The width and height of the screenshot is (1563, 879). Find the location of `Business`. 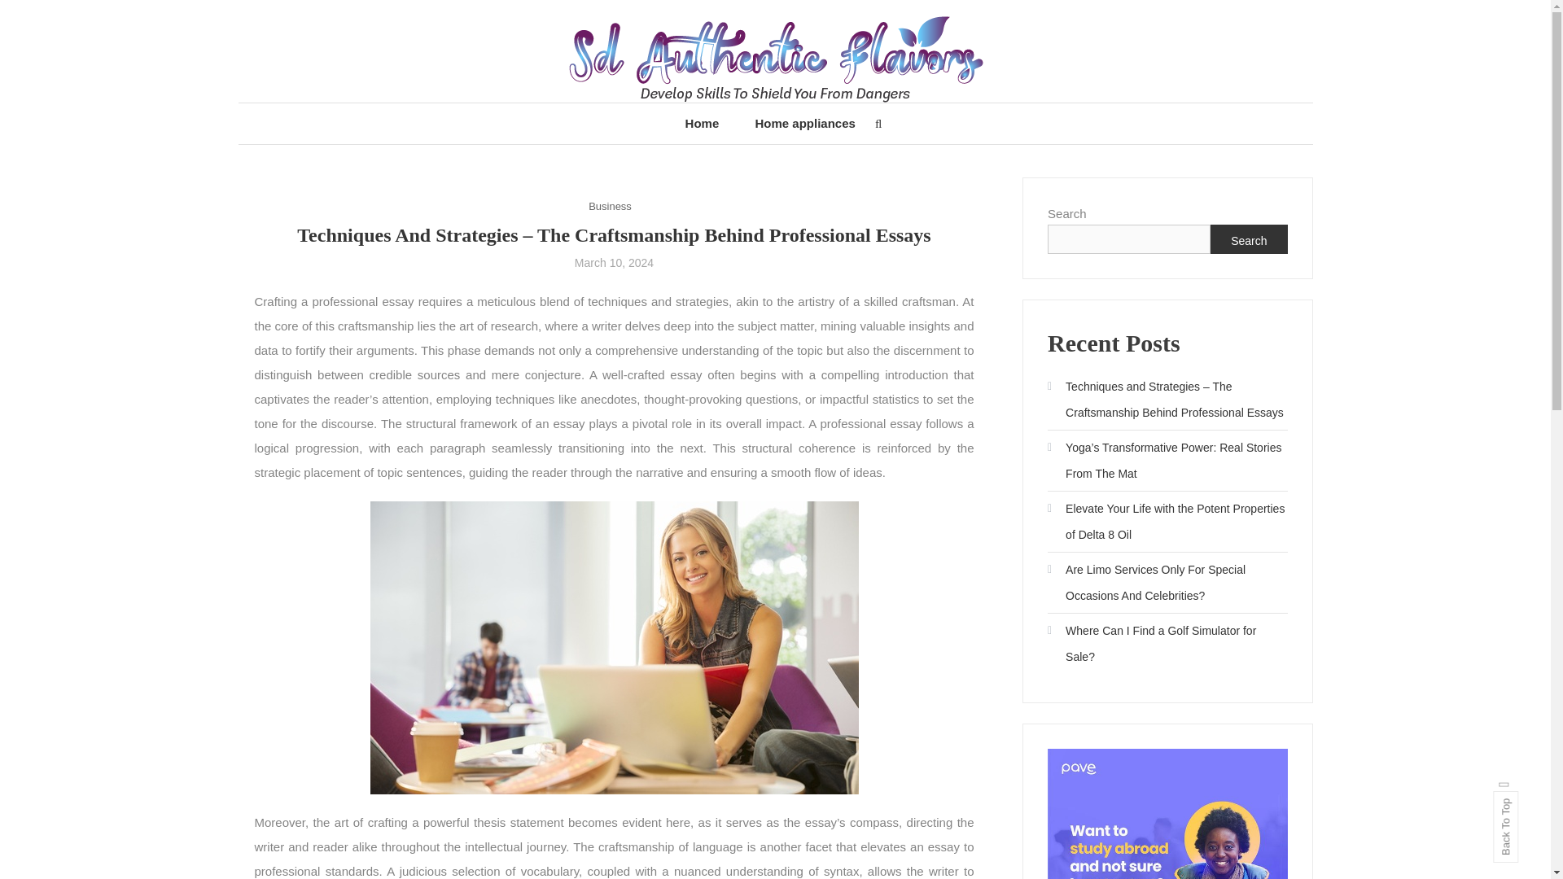

Business is located at coordinates (610, 205).